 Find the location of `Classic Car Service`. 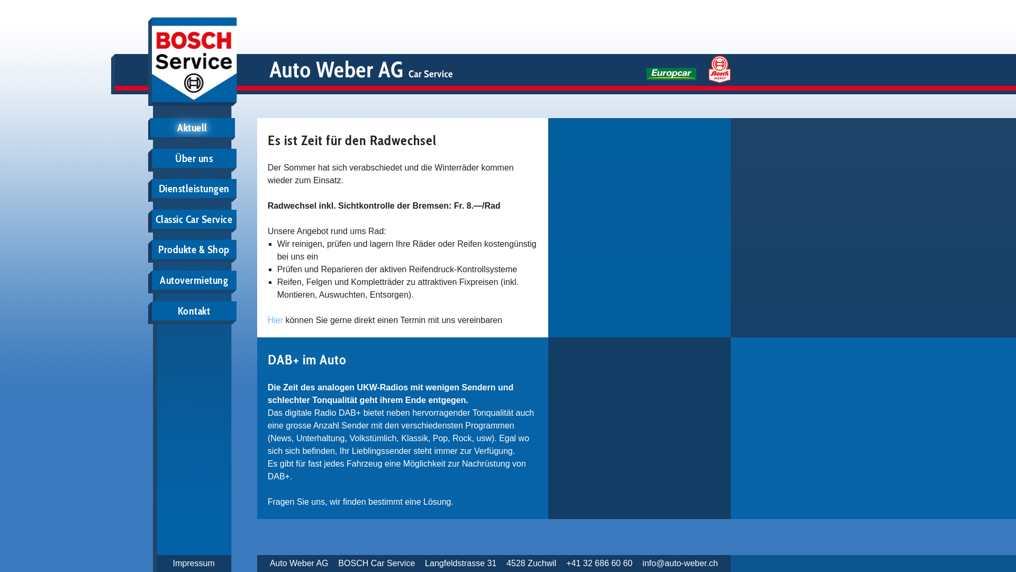

Classic Car Service is located at coordinates (194, 219).